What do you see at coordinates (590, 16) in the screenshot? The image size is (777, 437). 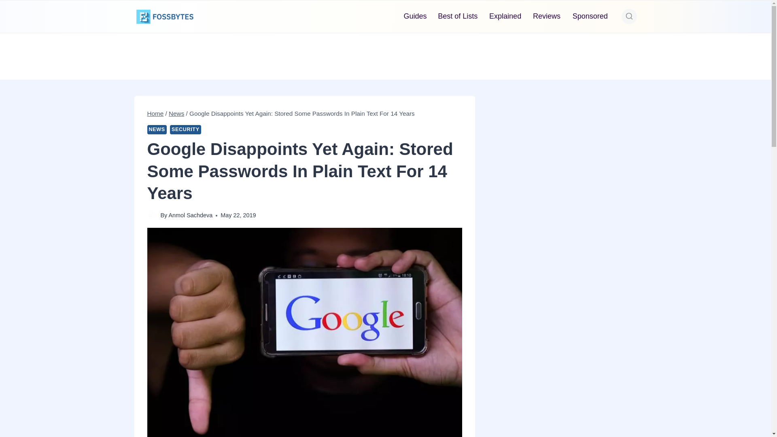 I see `Sponsored` at bounding box center [590, 16].